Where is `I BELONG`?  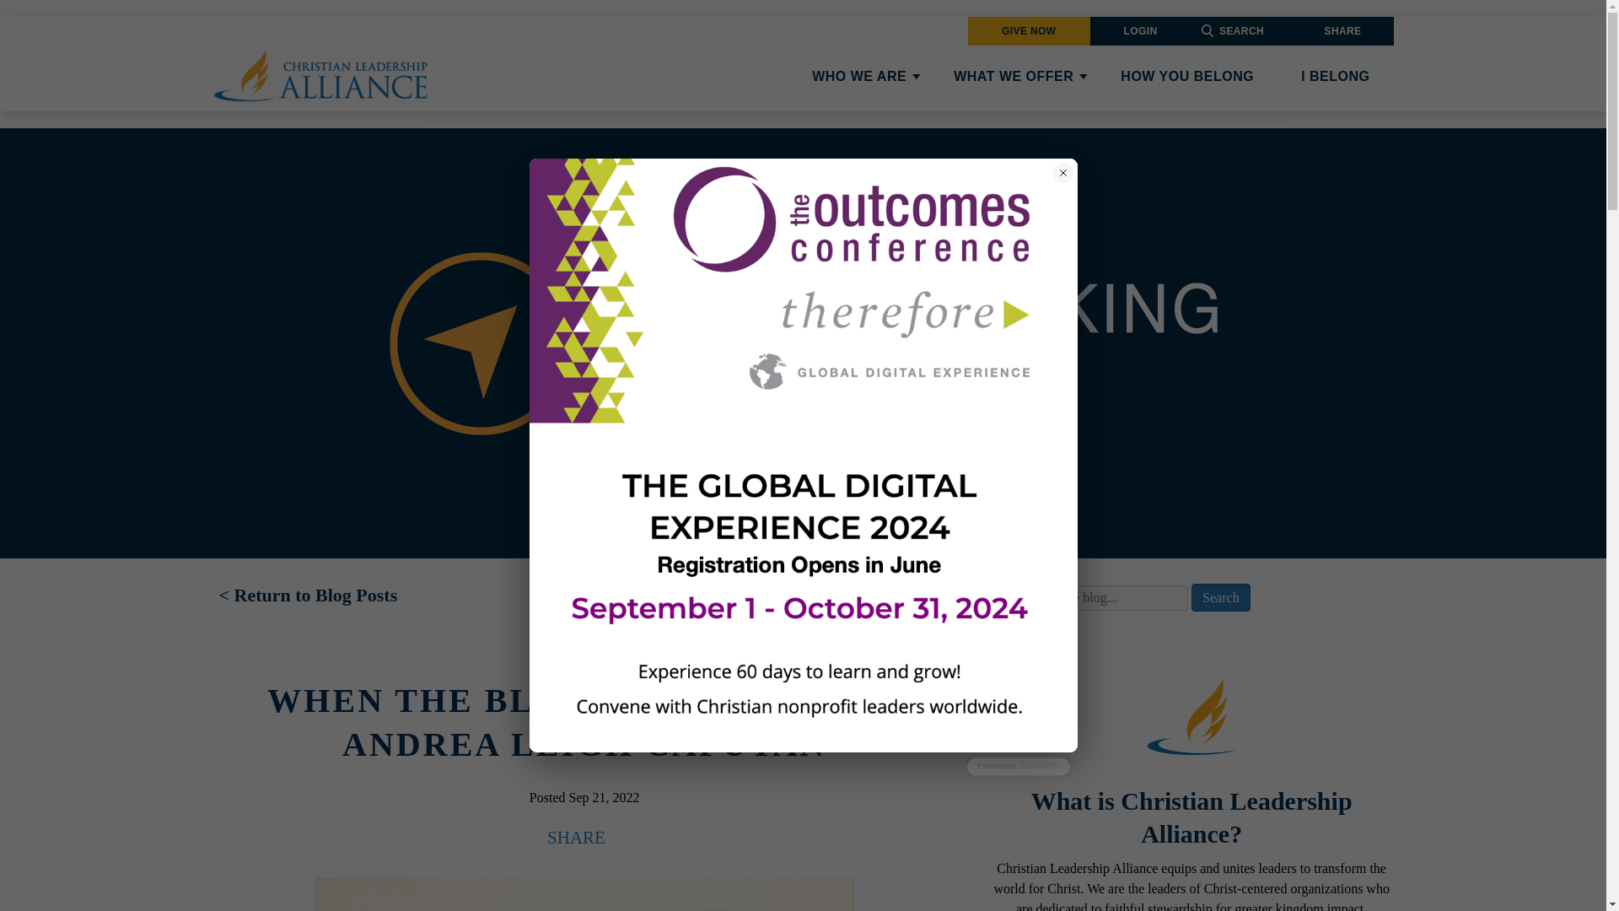 I BELONG is located at coordinates (1334, 76).